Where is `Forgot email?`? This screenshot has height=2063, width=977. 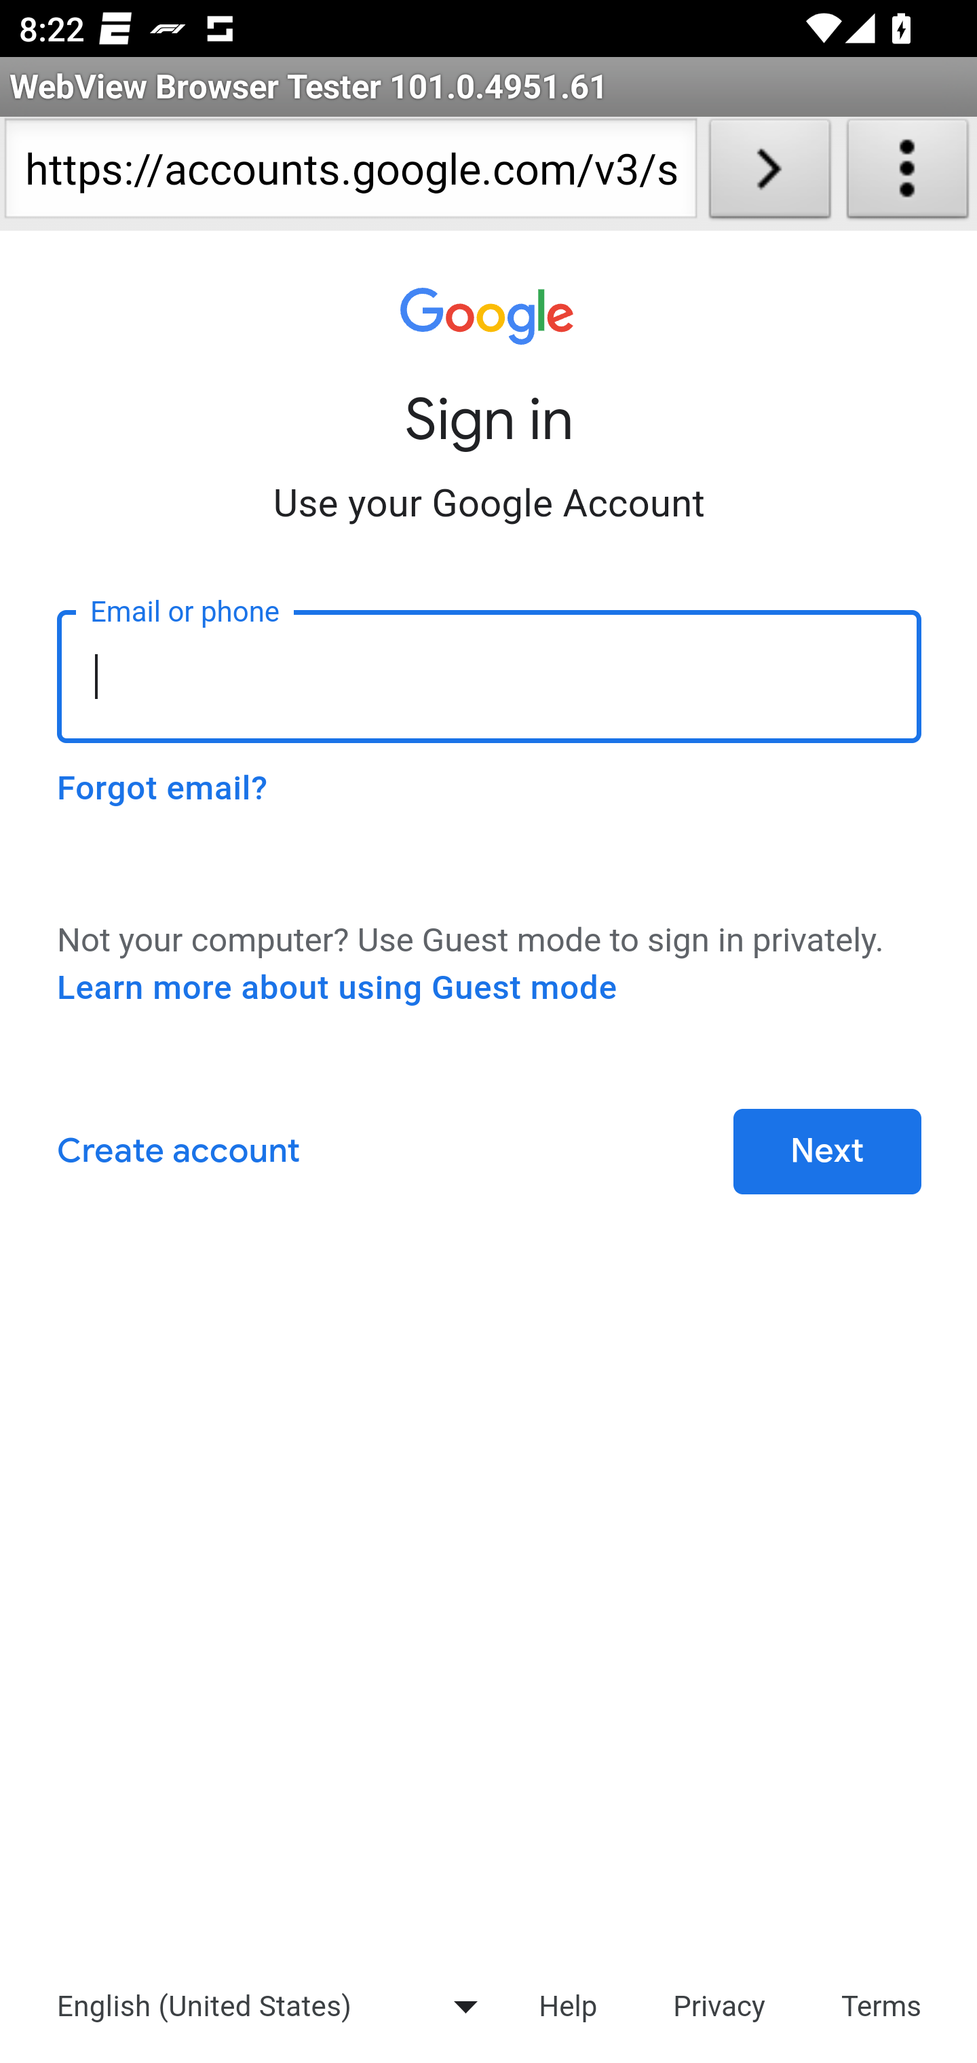 Forgot email? is located at coordinates (162, 789).